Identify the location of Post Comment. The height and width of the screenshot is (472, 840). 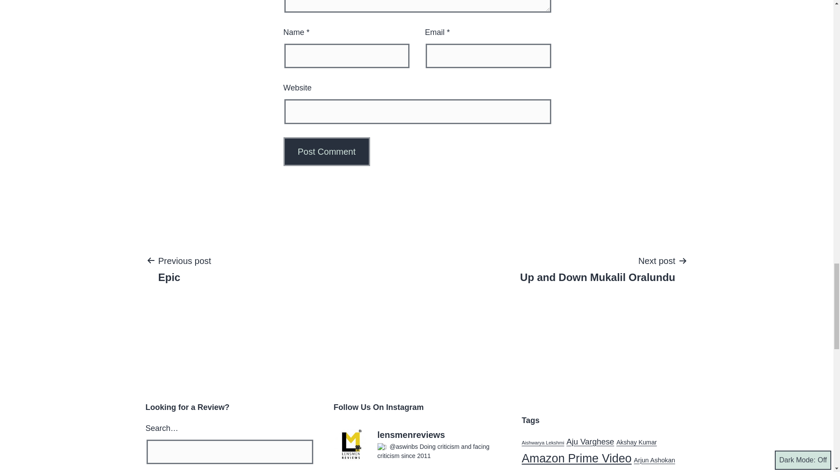
(178, 268).